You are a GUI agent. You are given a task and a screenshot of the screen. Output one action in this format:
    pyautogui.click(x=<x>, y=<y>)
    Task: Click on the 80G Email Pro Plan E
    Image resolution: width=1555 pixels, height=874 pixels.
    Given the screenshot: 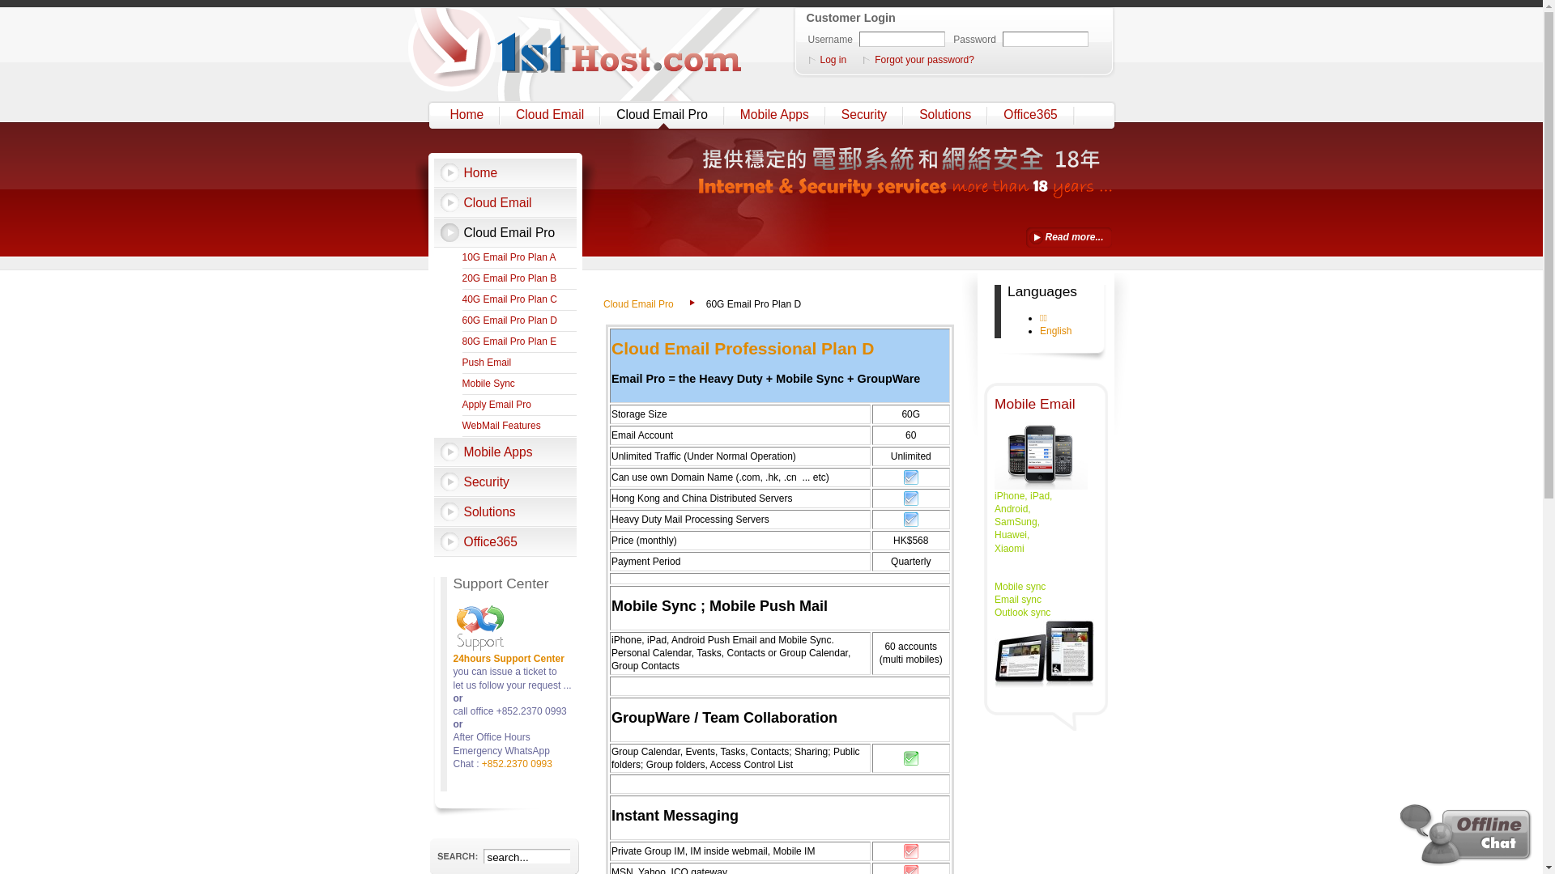 What is the action you would take?
    pyautogui.click(x=519, y=342)
    